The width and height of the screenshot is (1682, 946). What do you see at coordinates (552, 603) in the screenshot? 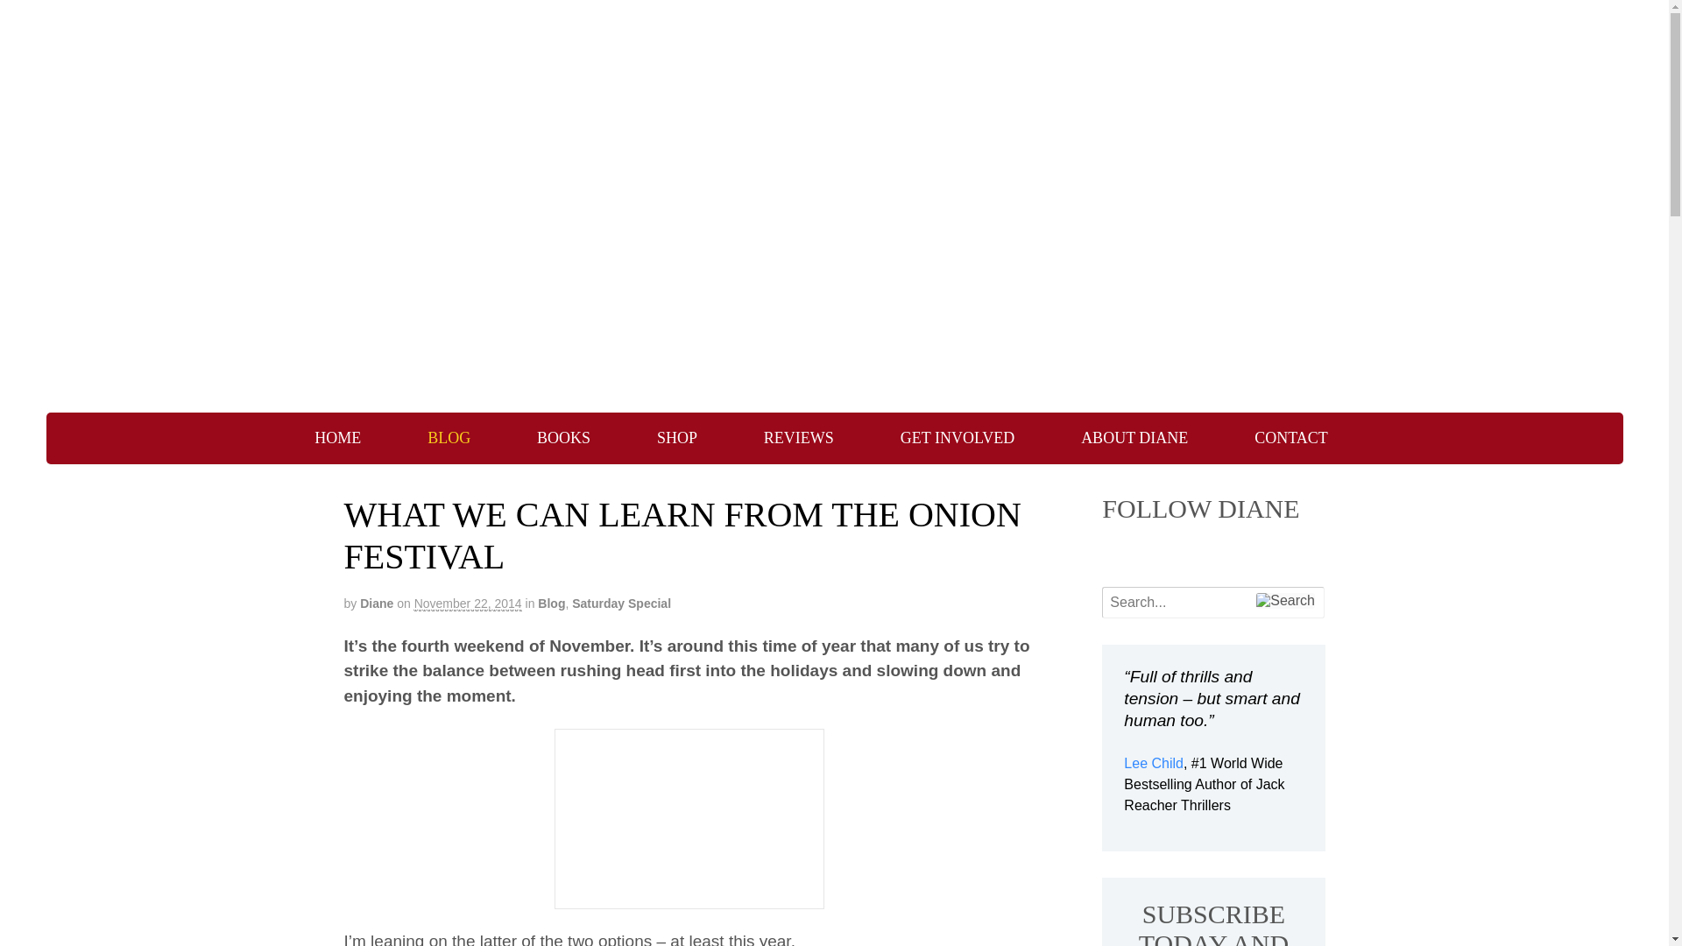
I see `Blog` at bounding box center [552, 603].